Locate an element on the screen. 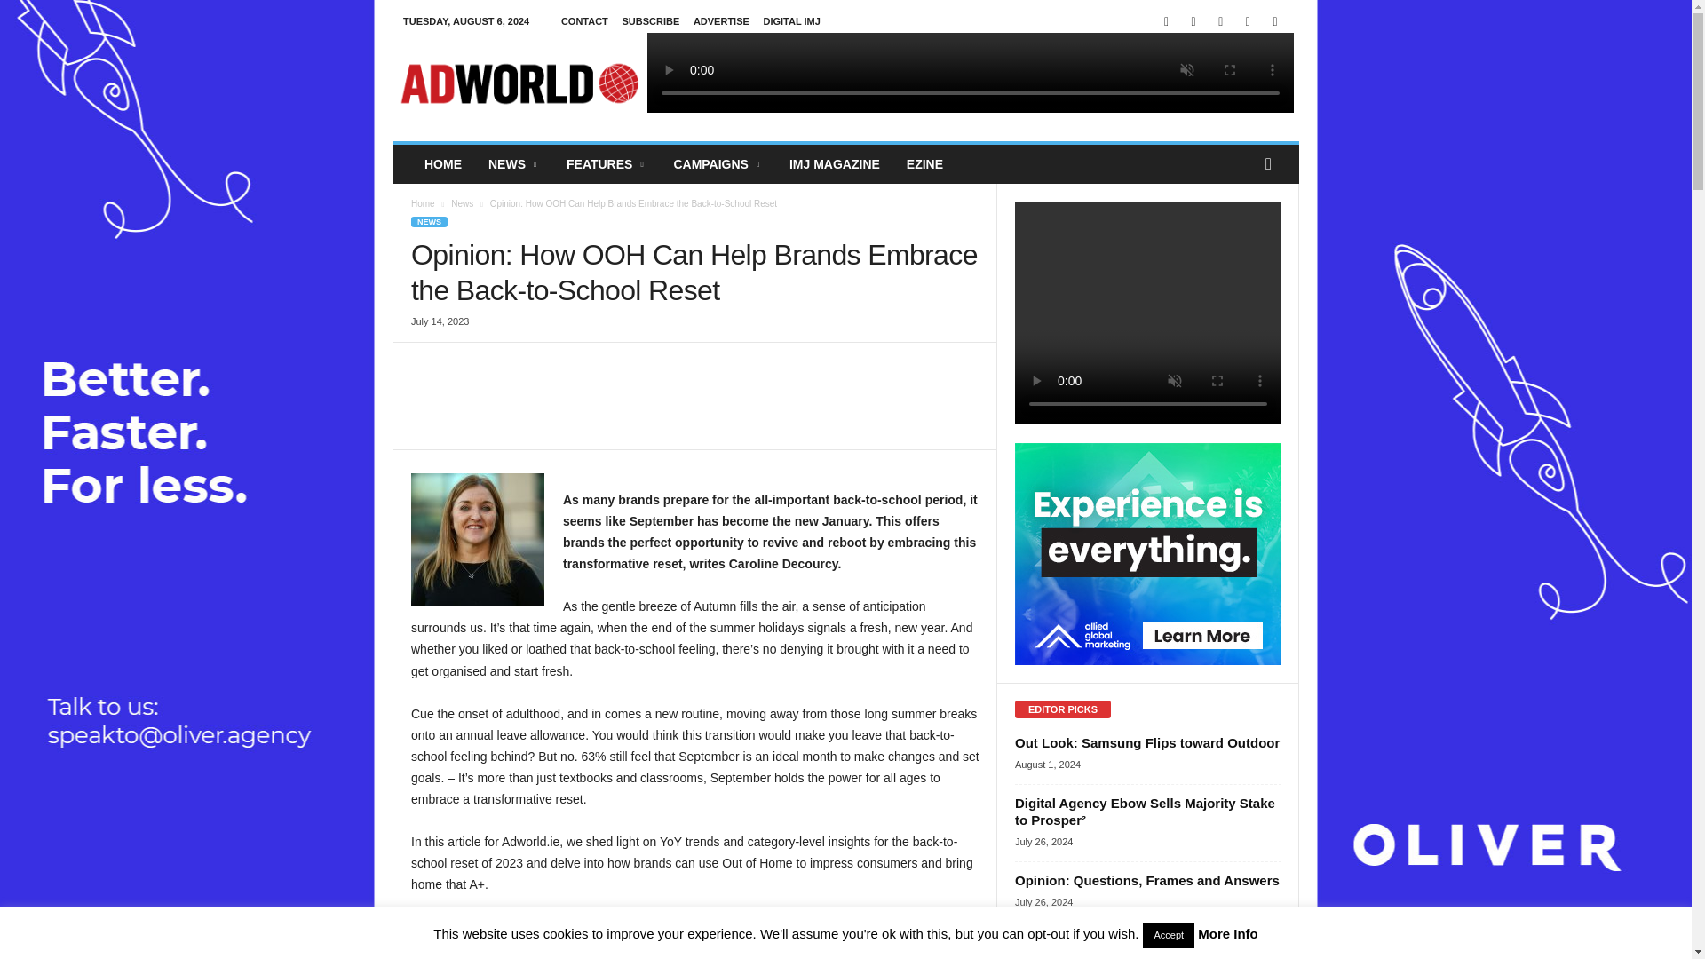  SUBSCRIBE is located at coordinates (650, 21).